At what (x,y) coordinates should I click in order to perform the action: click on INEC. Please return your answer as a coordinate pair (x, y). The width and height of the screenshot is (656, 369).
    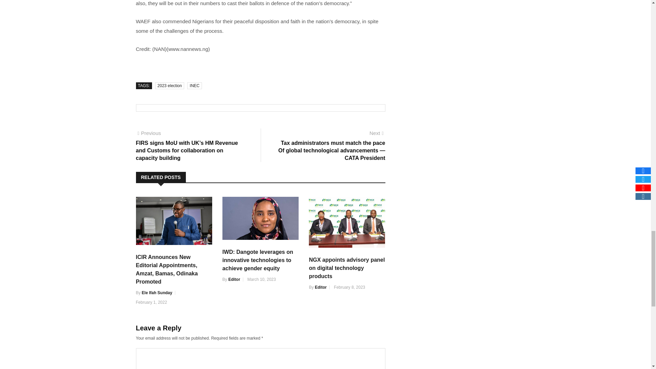
    Looking at the image, I should click on (194, 85).